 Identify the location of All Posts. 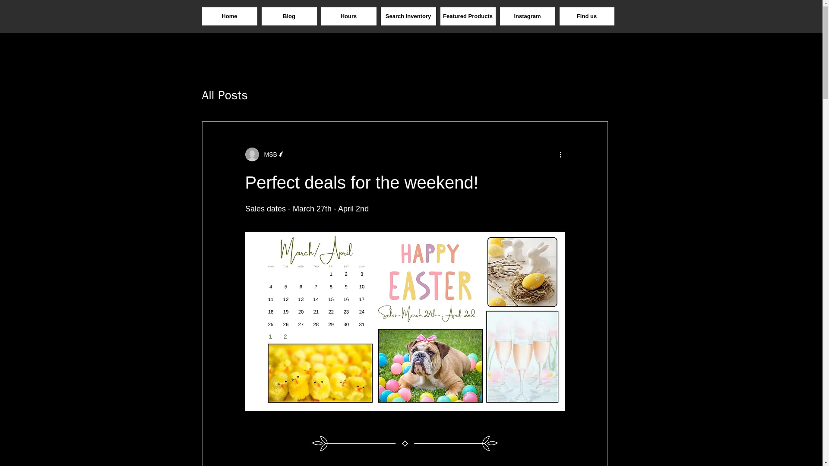
(225, 95).